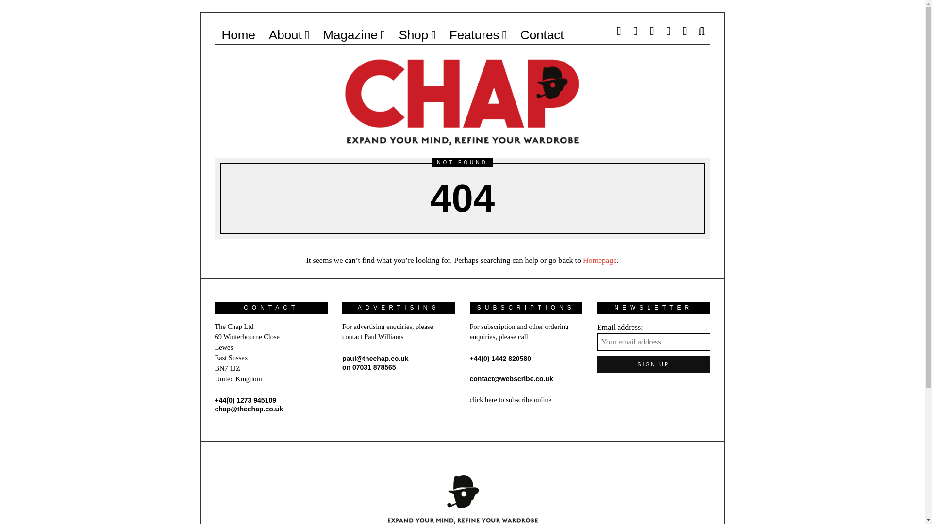 Image resolution: width=932 pixels, height=524 pixels. I want to click on Magazine, so click(353, 34).